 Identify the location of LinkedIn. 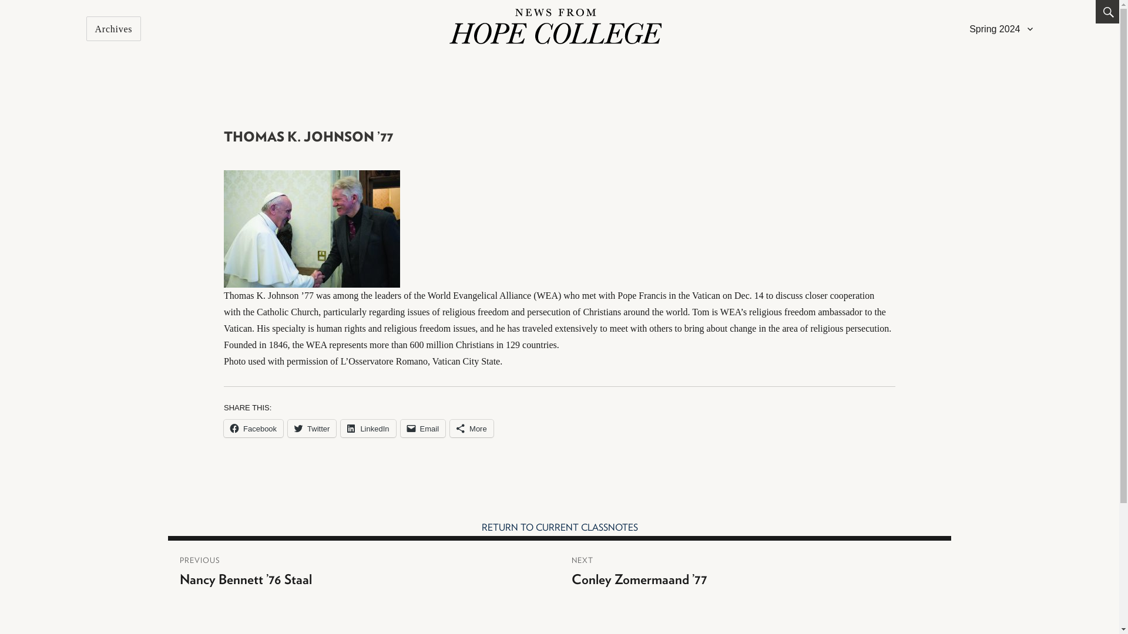
(368, 429).